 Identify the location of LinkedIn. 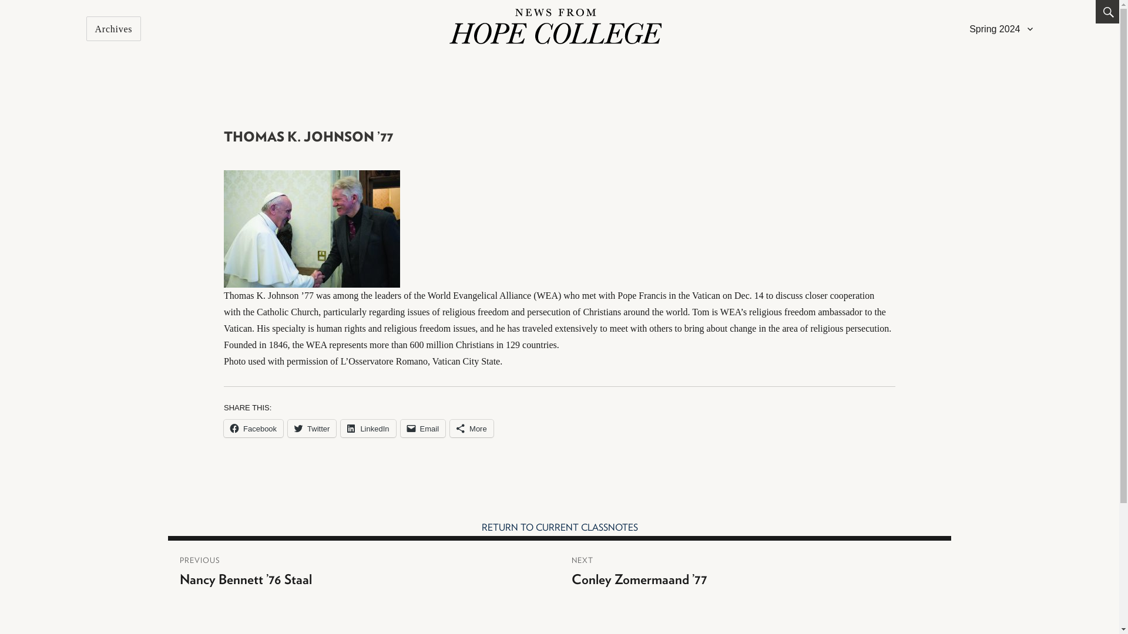
(368, 429).